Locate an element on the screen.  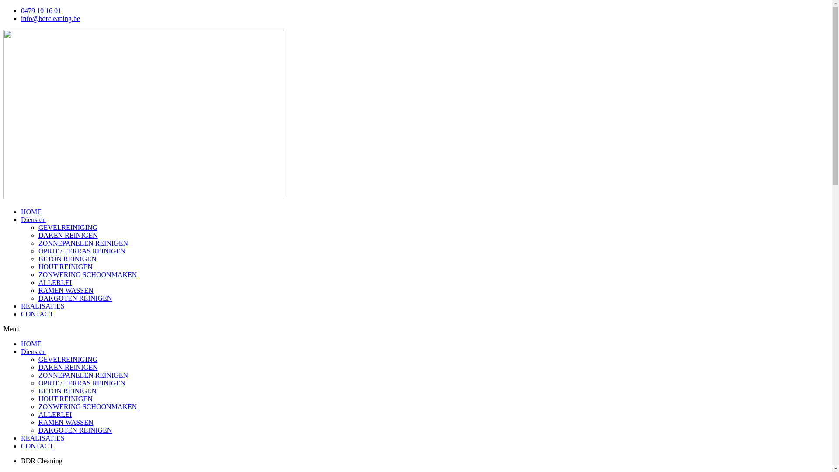
HOME is located at coordinates (31, 344).